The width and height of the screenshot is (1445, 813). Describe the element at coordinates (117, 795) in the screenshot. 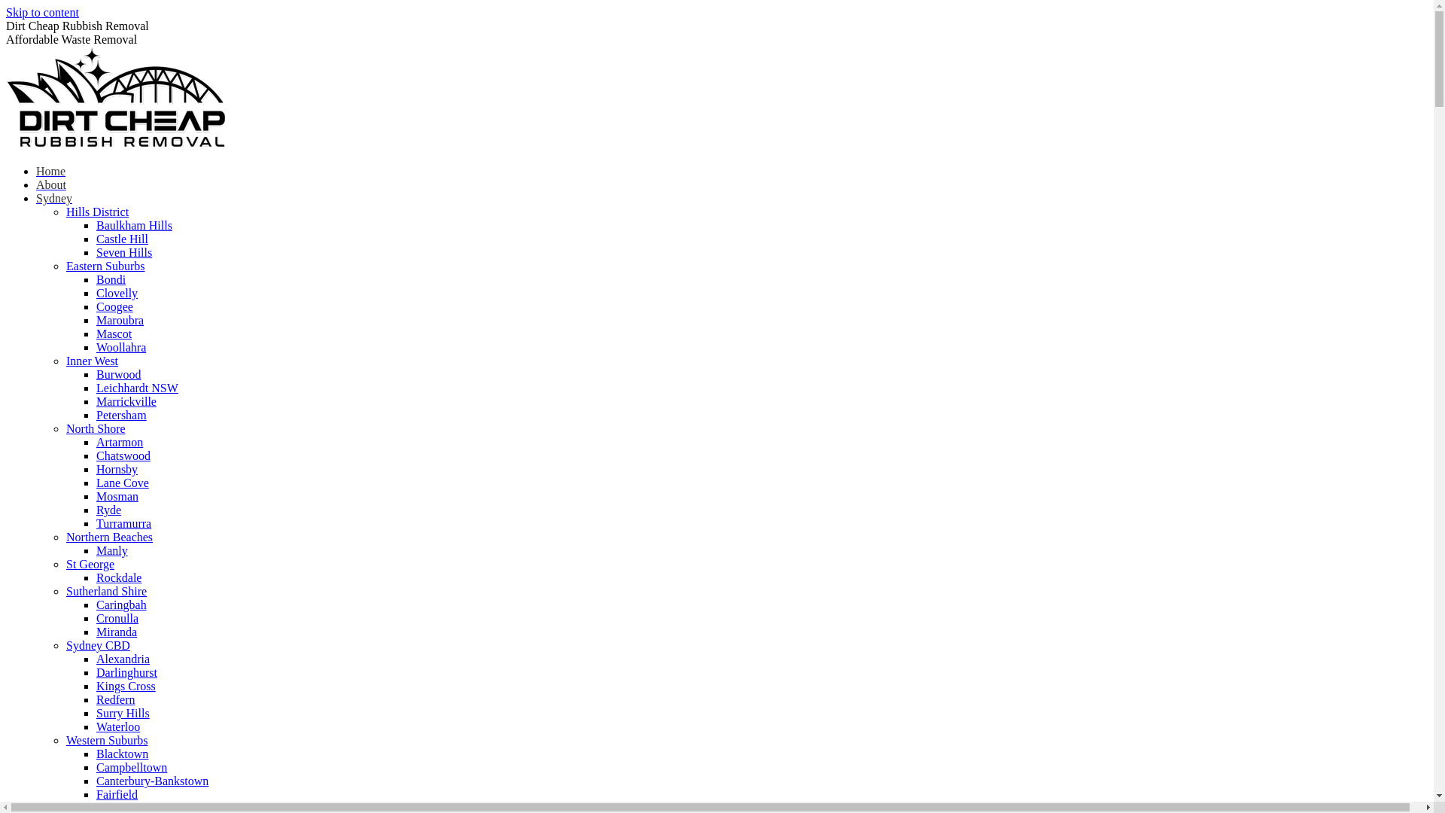

I see `Fairfield` at that location.